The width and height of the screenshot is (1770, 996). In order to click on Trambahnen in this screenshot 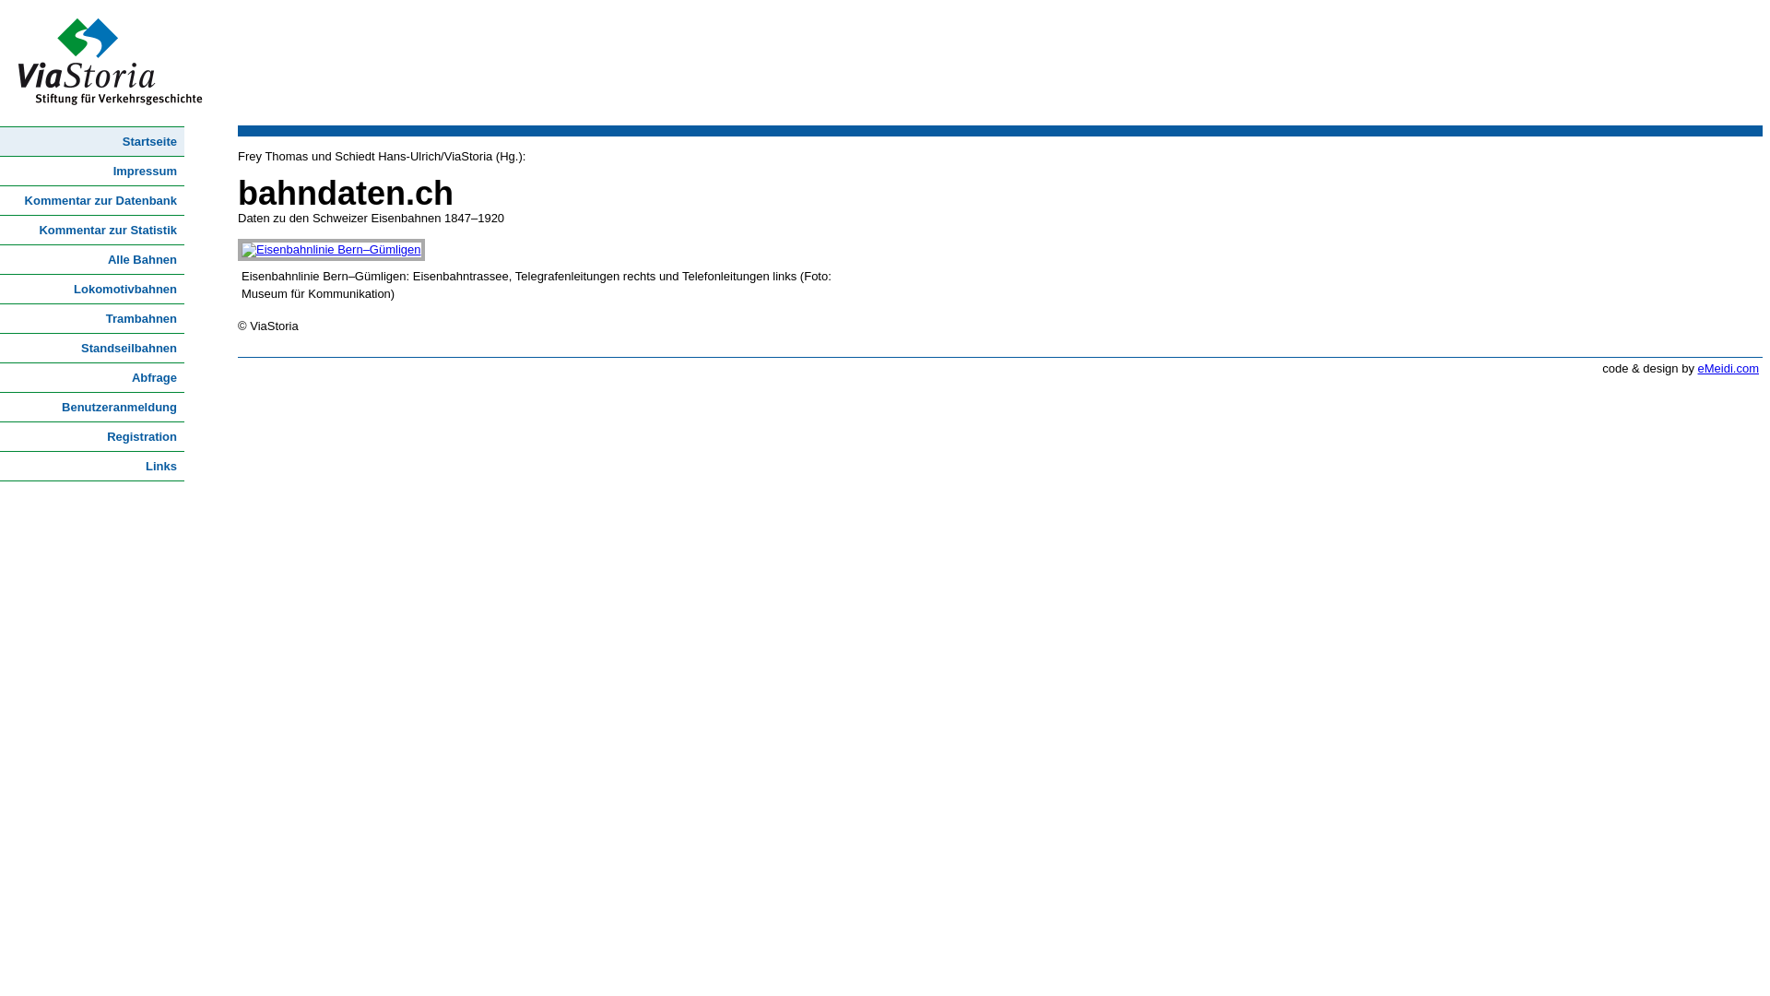, I will do `click(92, 319)`.